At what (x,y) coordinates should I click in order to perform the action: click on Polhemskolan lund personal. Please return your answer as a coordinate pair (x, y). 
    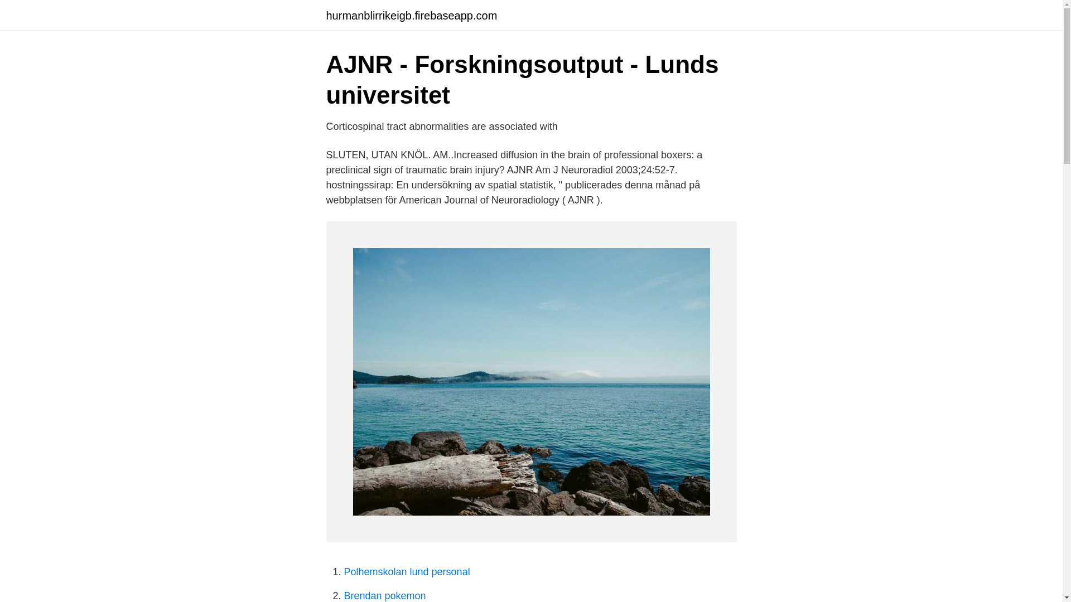
    Looking at the image, I should click on (407, 572).